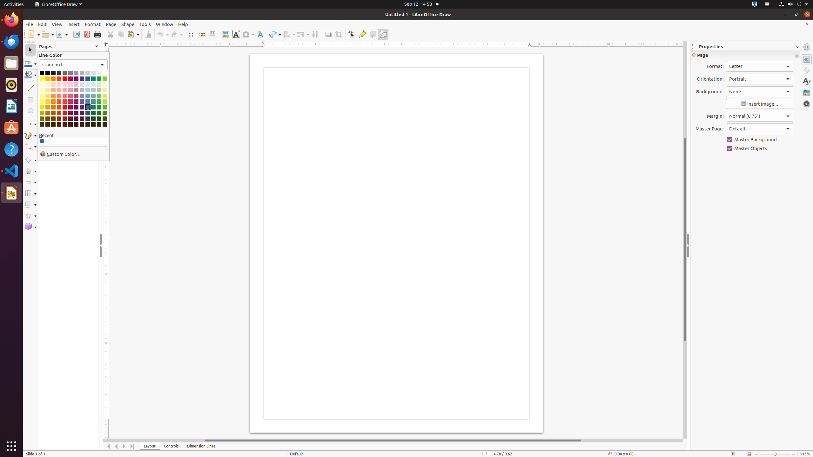  What do you see at coordinates (53, 113) in the screenshot?
I see `Dark Orange 2` at bounding box center [53, 113].